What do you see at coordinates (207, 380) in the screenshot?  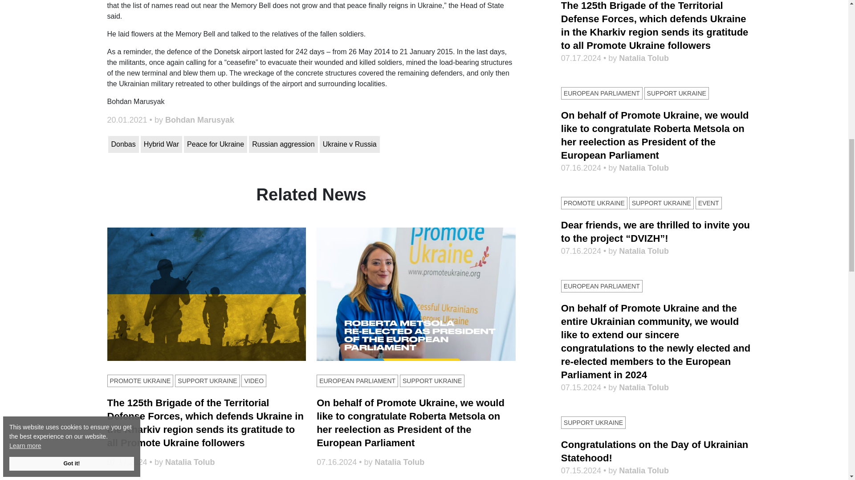 I see `SUPPORT UKRAINE` at bounding box center [207, 380].